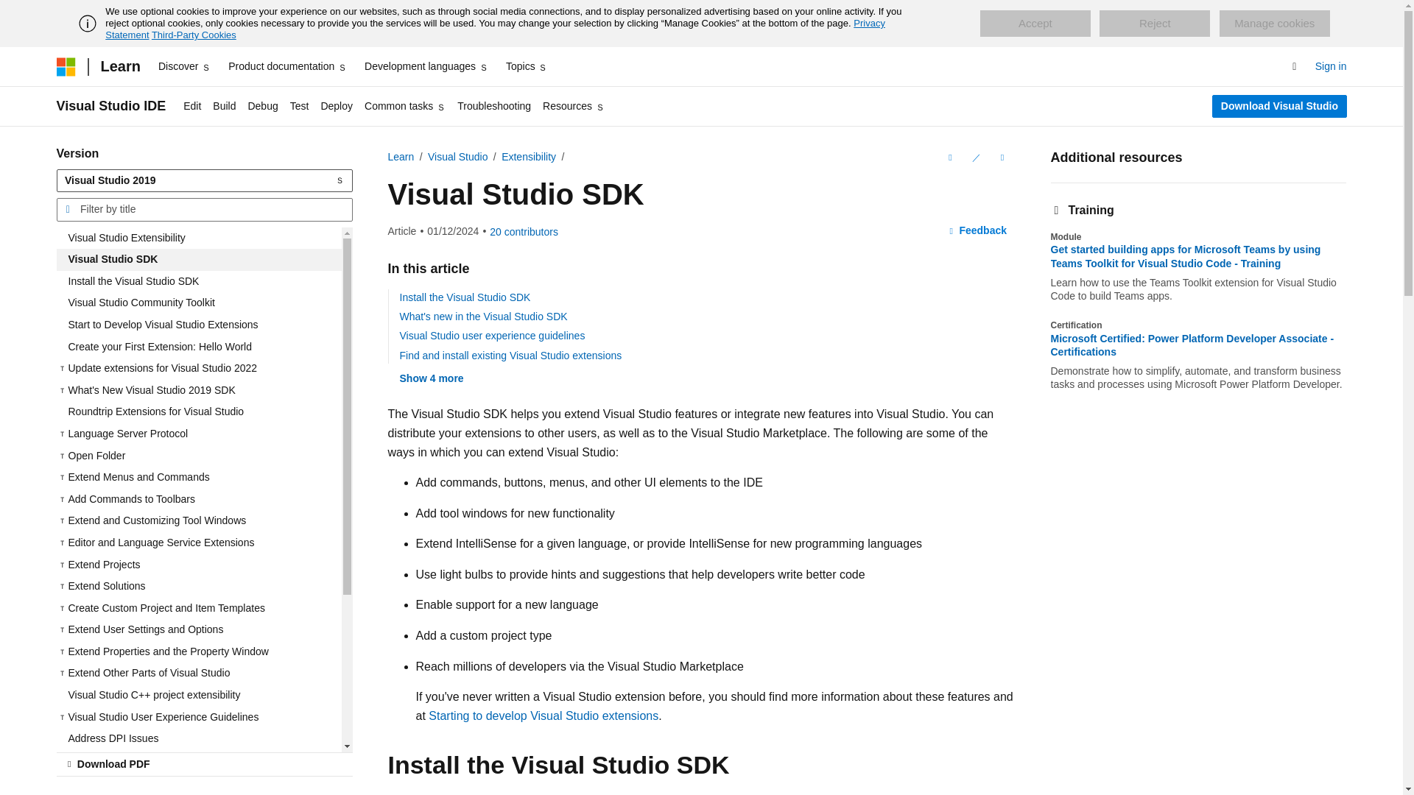  Describe the element at coordinates (119, 66) in the screenshot. I see `Learn` at that location.